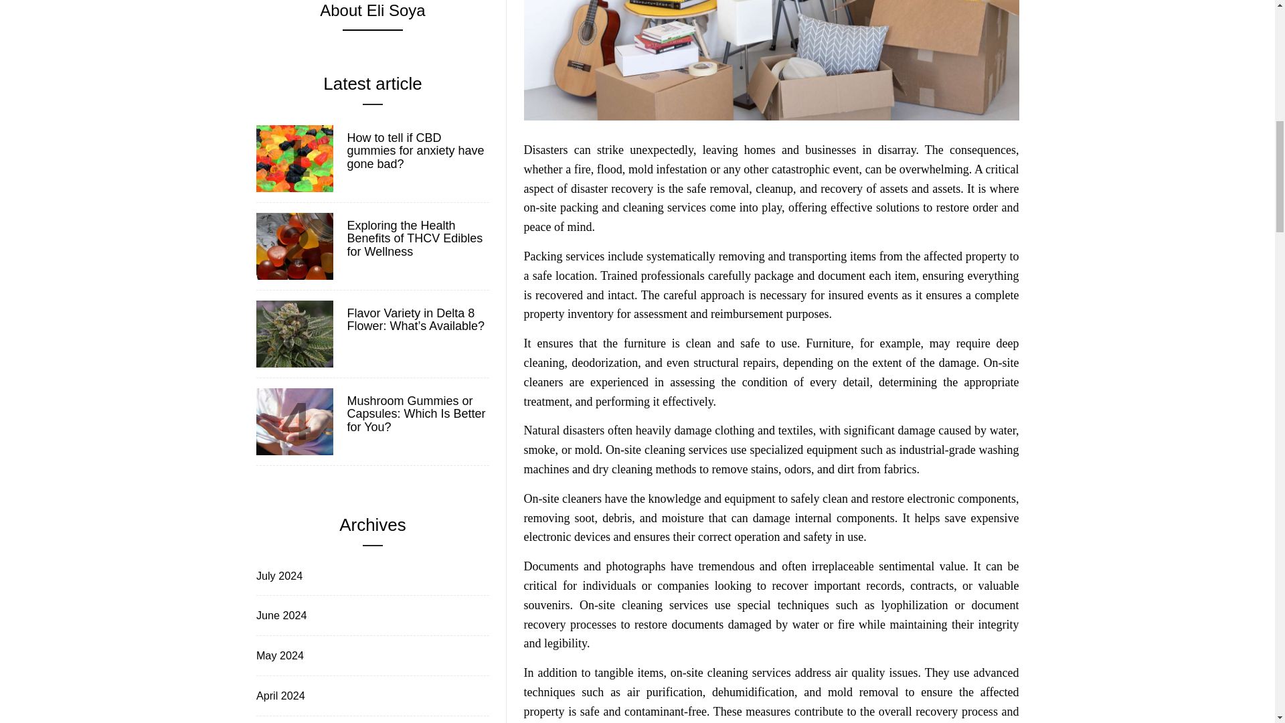 The height and width of the screenshot is (723, 1285). Describe the element at coordinates (278, 576) in the screenshot. I see `July 2024` at that location.